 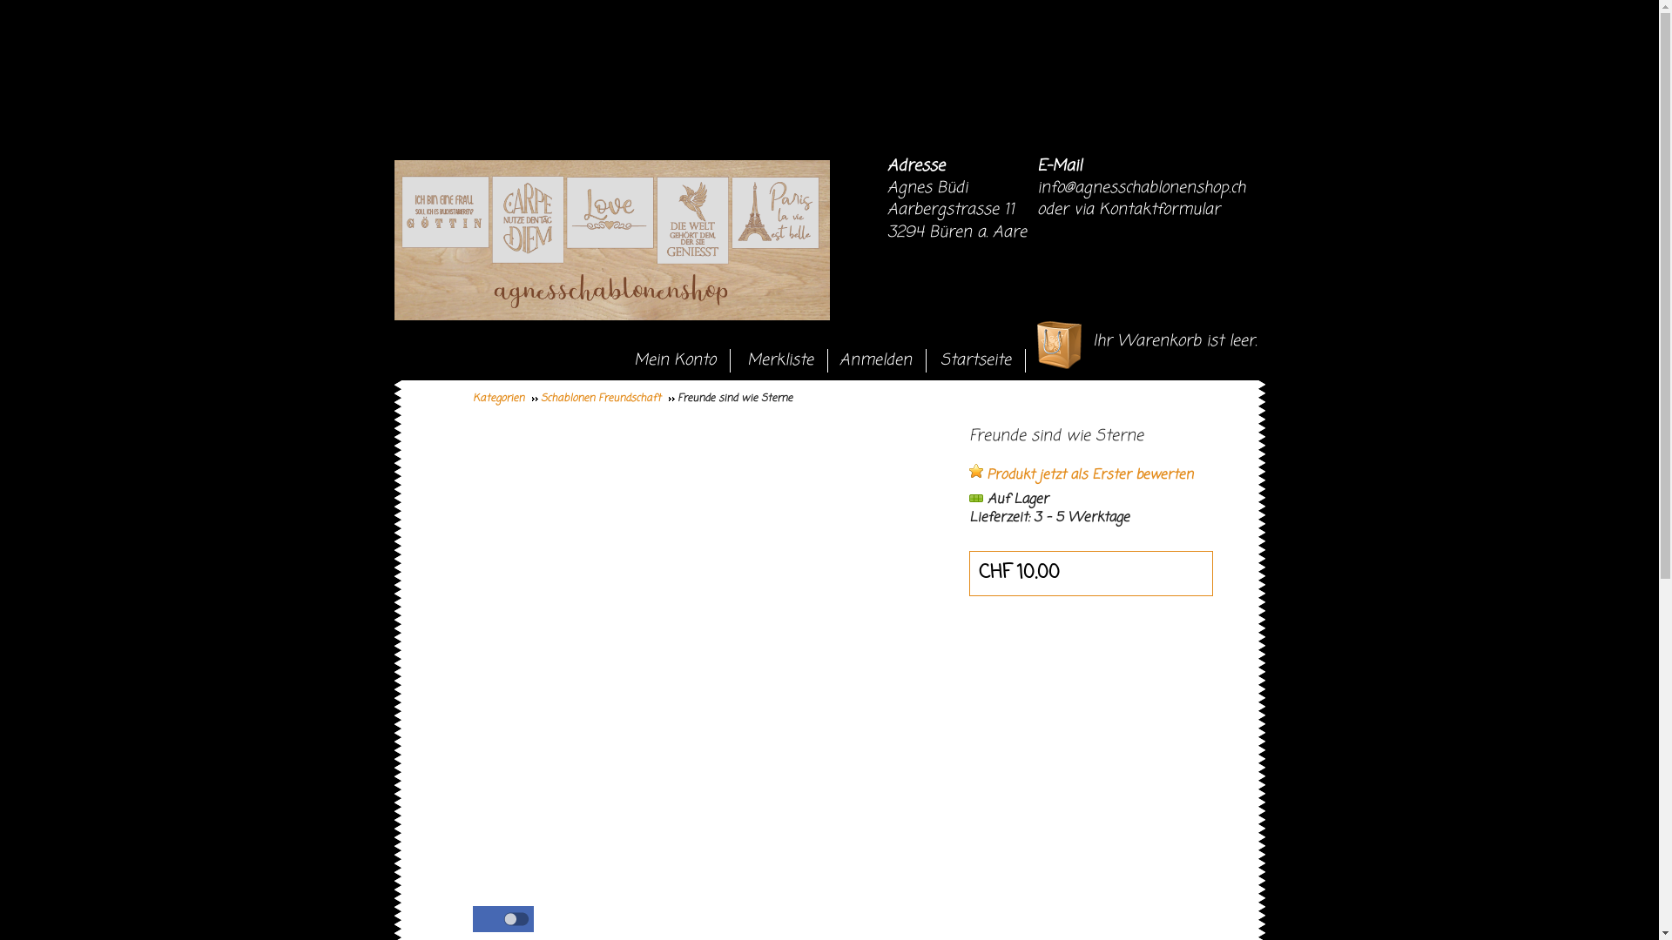 I want to click on Kategorien, so click(x=505, y=399).